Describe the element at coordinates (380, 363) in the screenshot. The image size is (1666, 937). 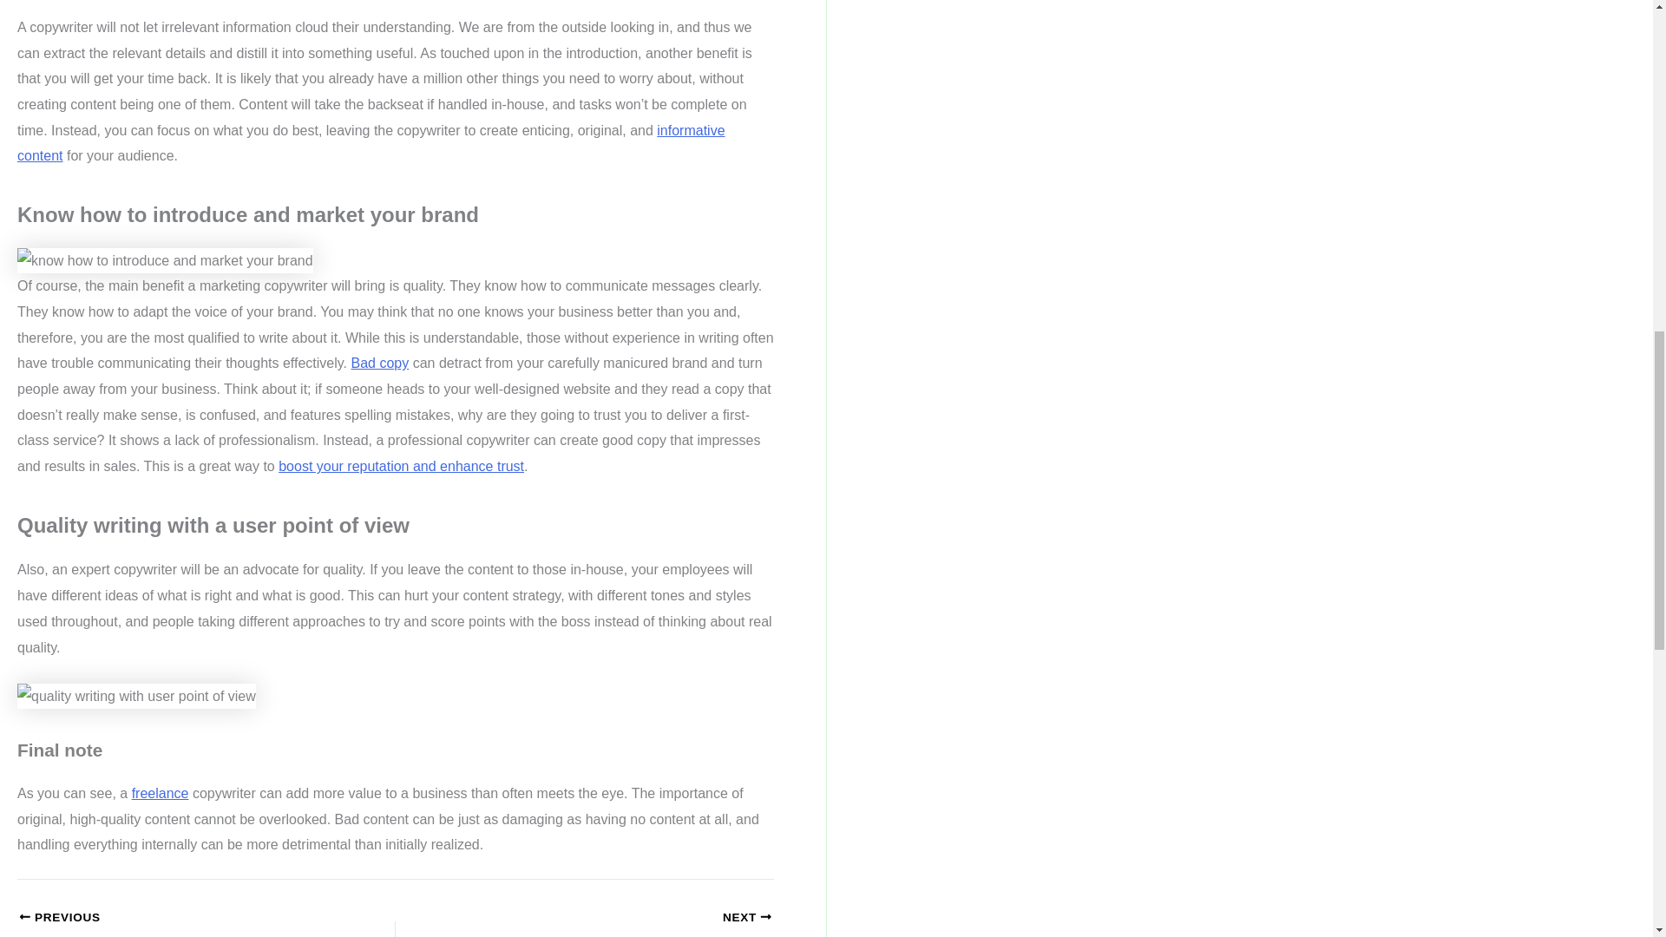
I see `Bad copy` at that location.